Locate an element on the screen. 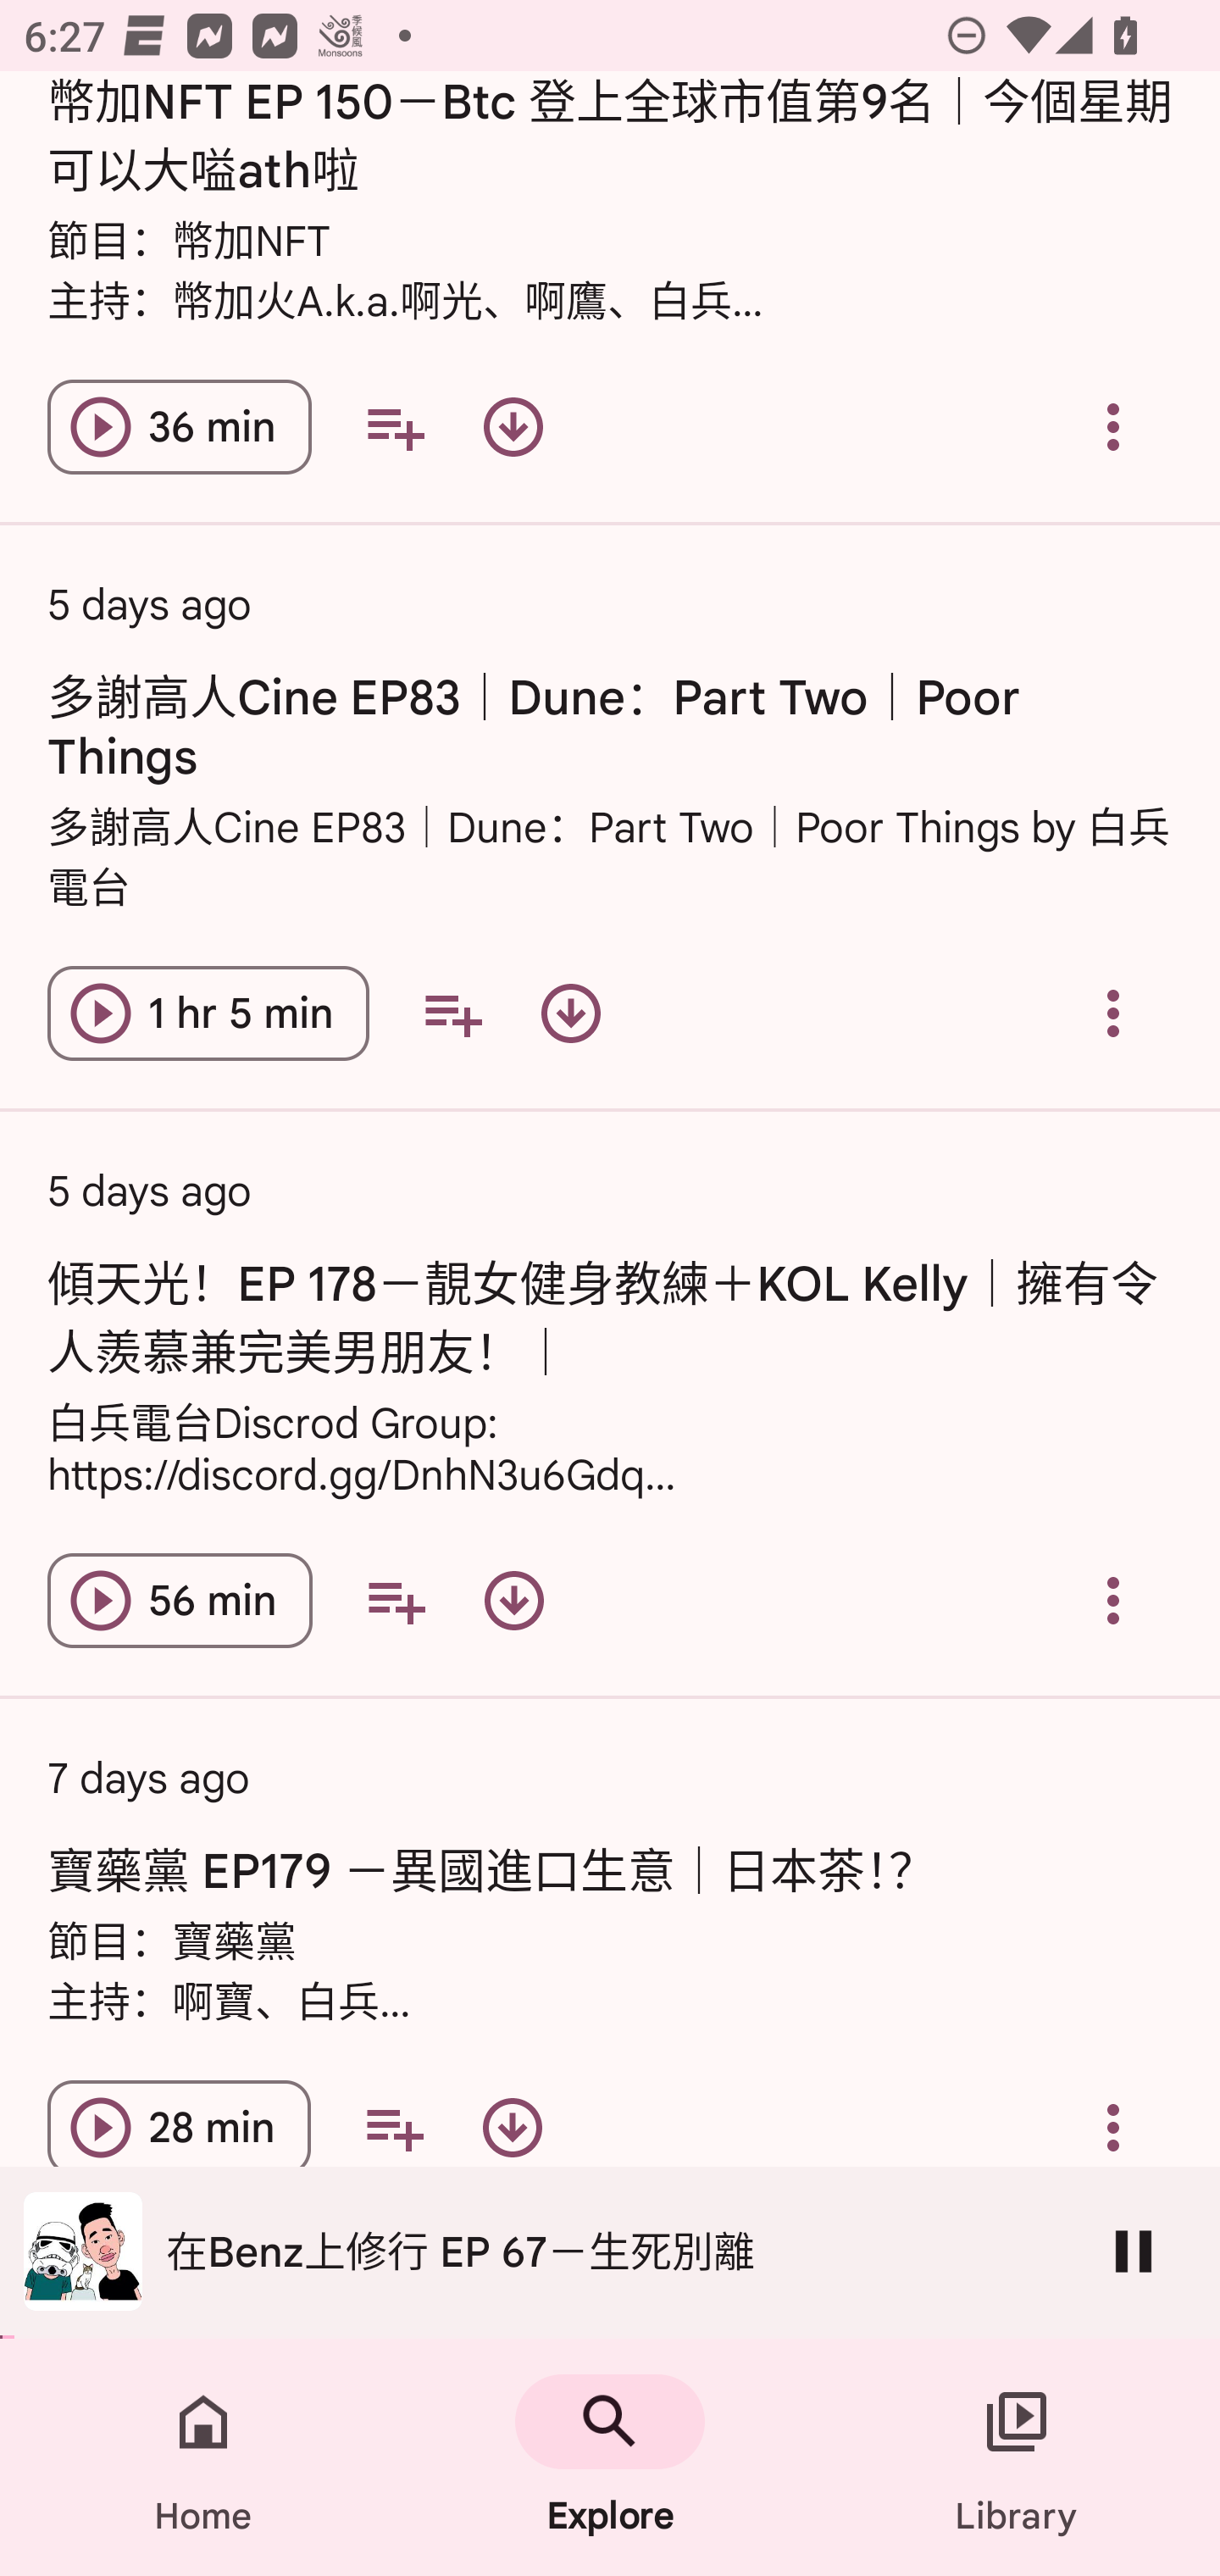 This screenshot has width=1220, height=2576. Overflow menu is located at coordinates (1113, 425).